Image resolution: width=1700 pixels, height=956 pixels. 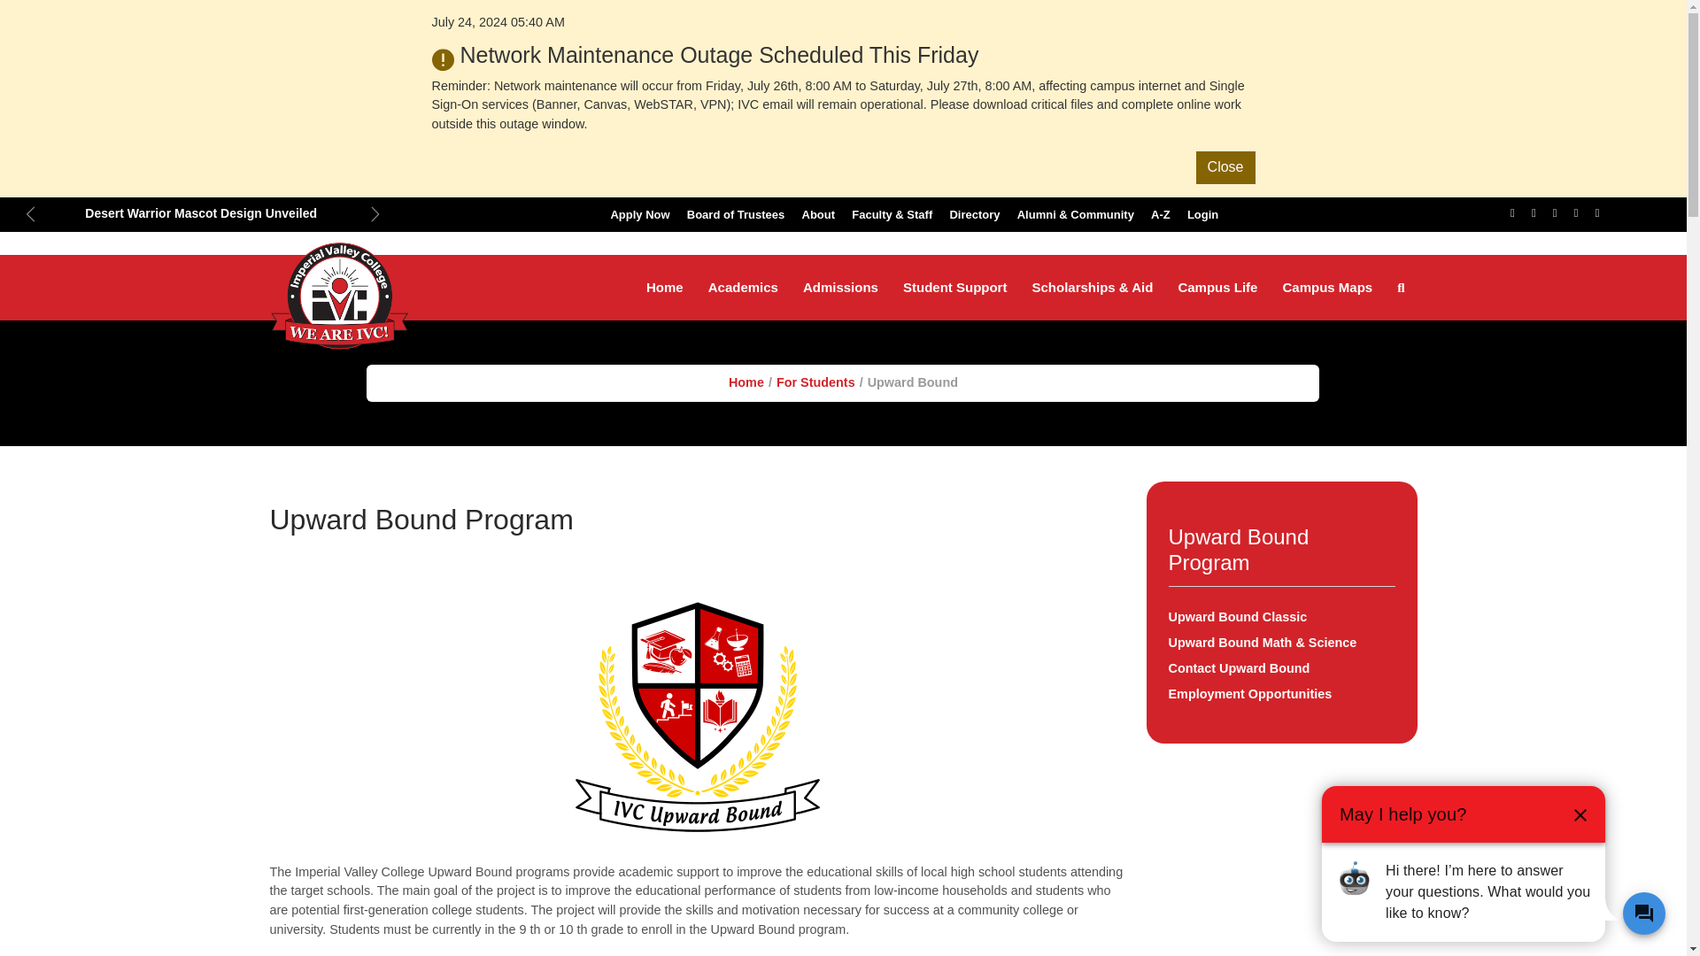 What do you see at coordinates (818, 214) in the screenshot?
I see `About` at bounding box center [818, 214].